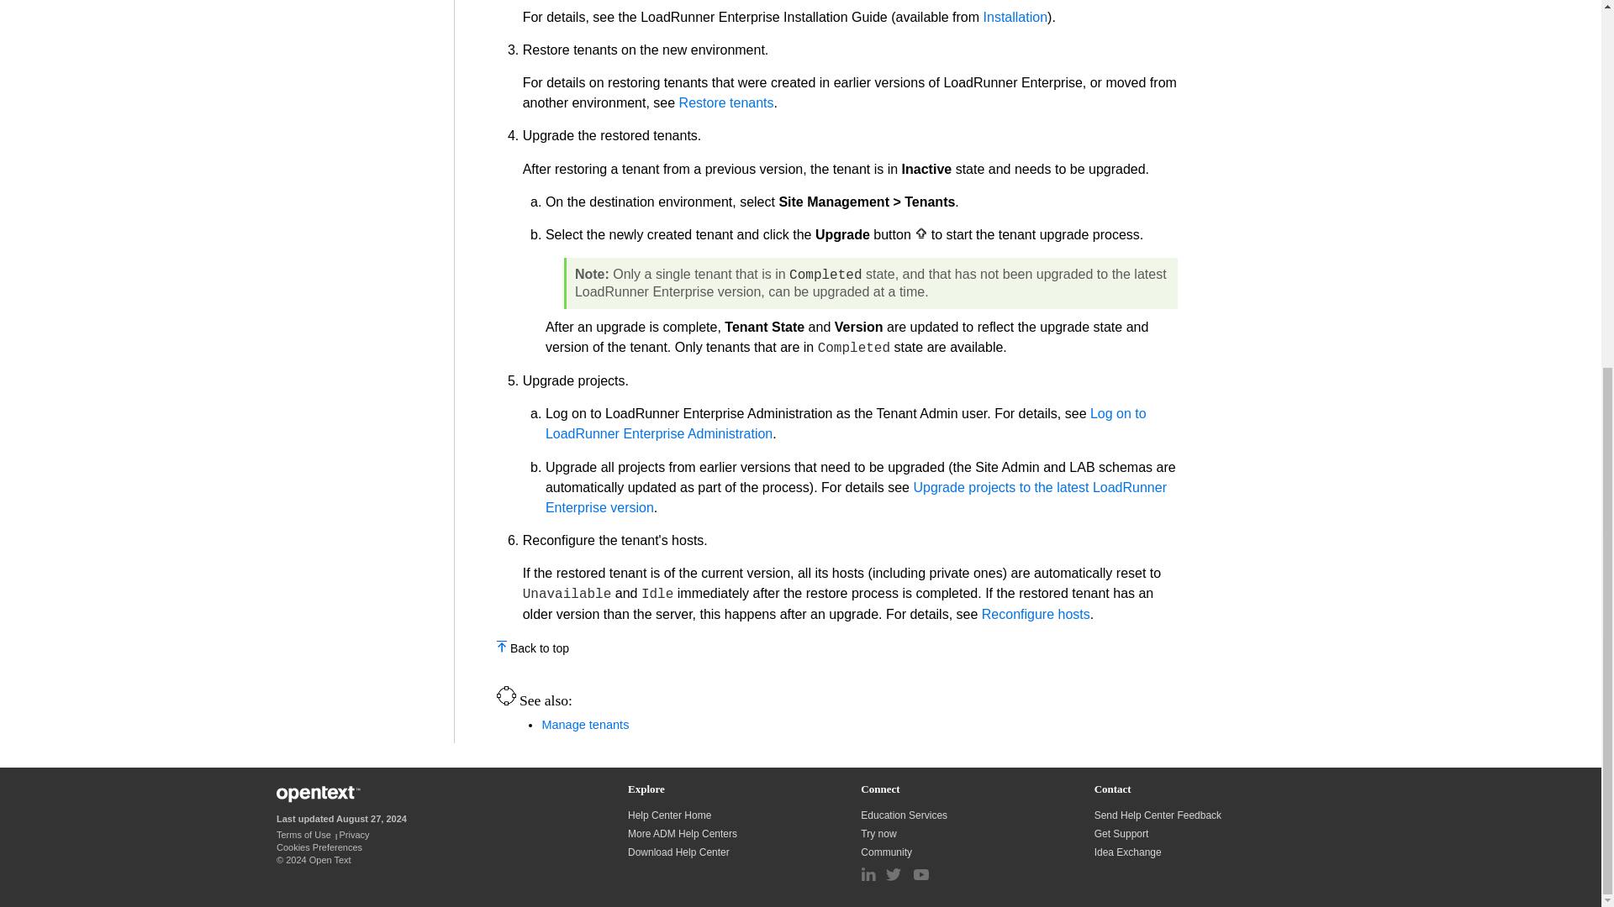 Image resolution: width=1614 pixels, height=907 pixels. Describe the element at coordinates (678, 852) in the screenshot. I see `Download Help Center` at that location.